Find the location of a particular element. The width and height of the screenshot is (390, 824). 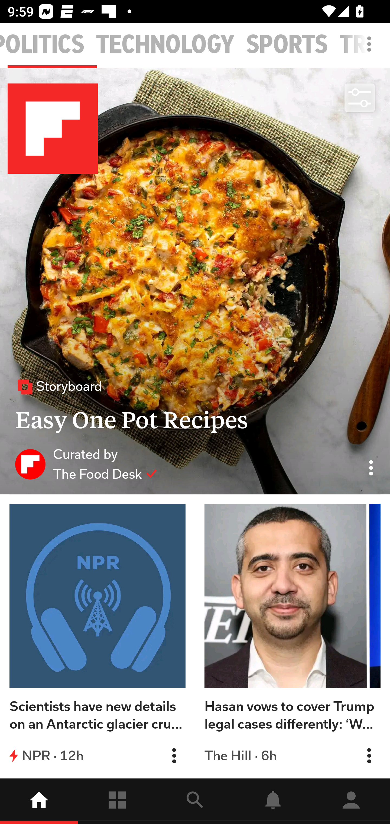

Following is located at coordinates (117, 801).